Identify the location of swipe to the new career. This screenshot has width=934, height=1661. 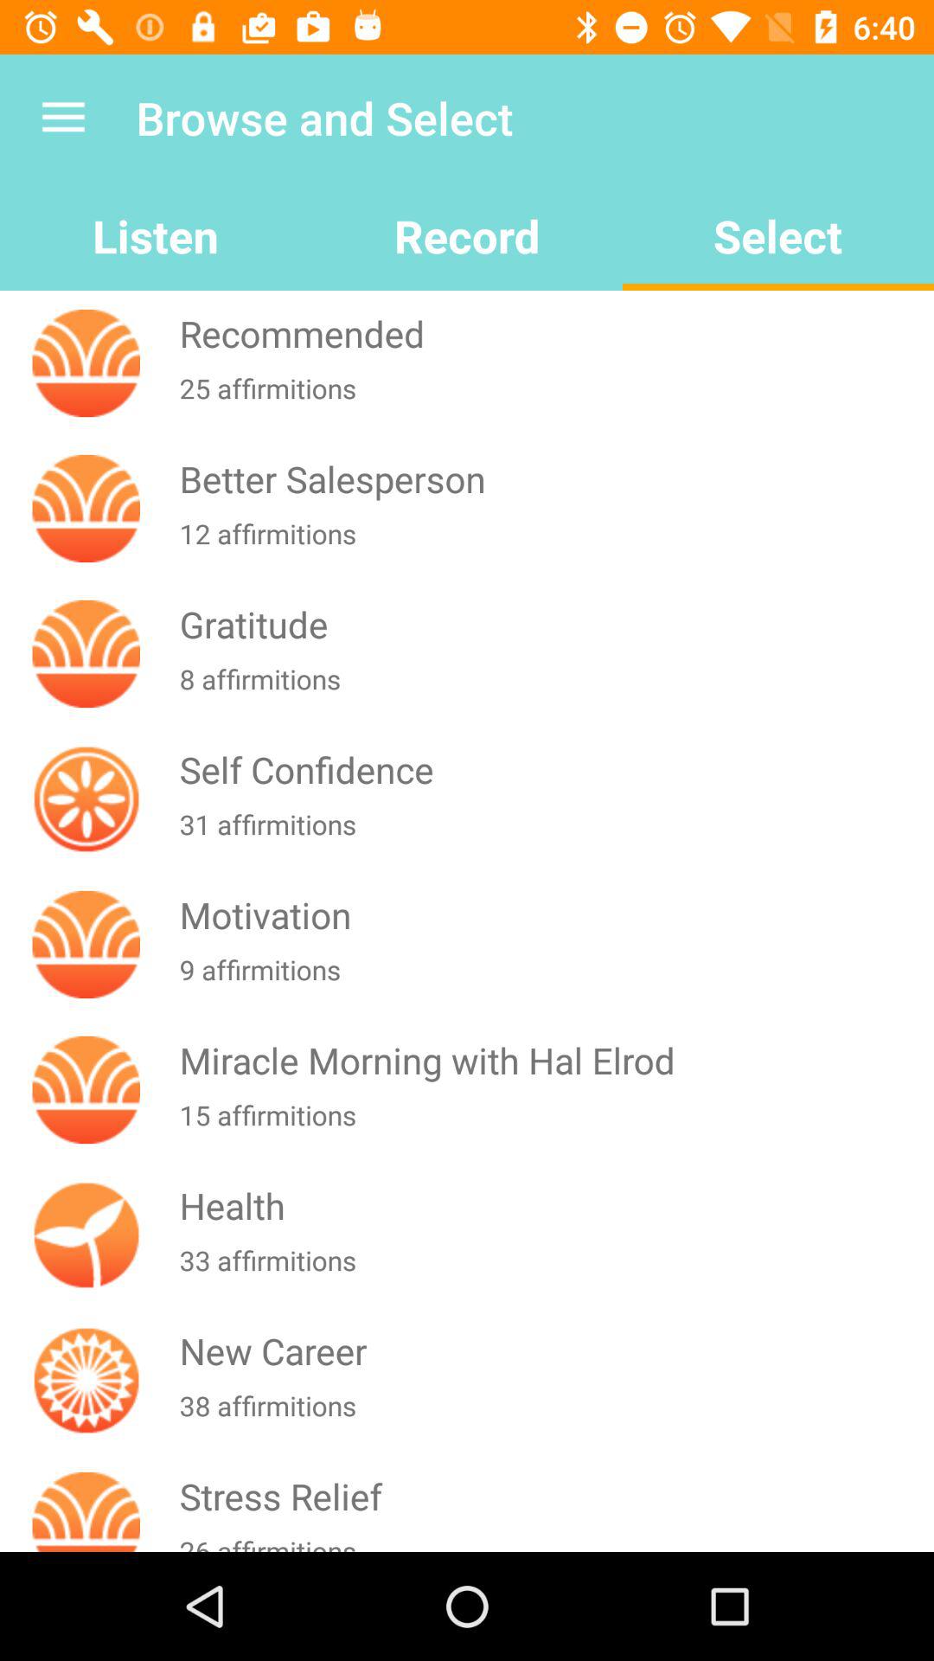
(553, 1351).